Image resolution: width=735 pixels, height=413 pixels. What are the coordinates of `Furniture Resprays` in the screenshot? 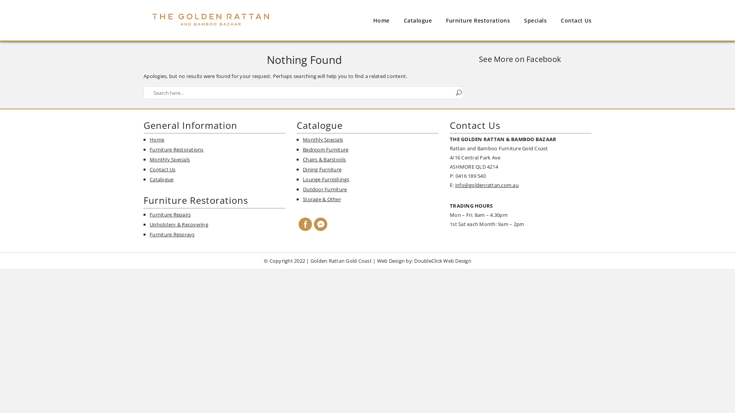 It's located at (172, 234).